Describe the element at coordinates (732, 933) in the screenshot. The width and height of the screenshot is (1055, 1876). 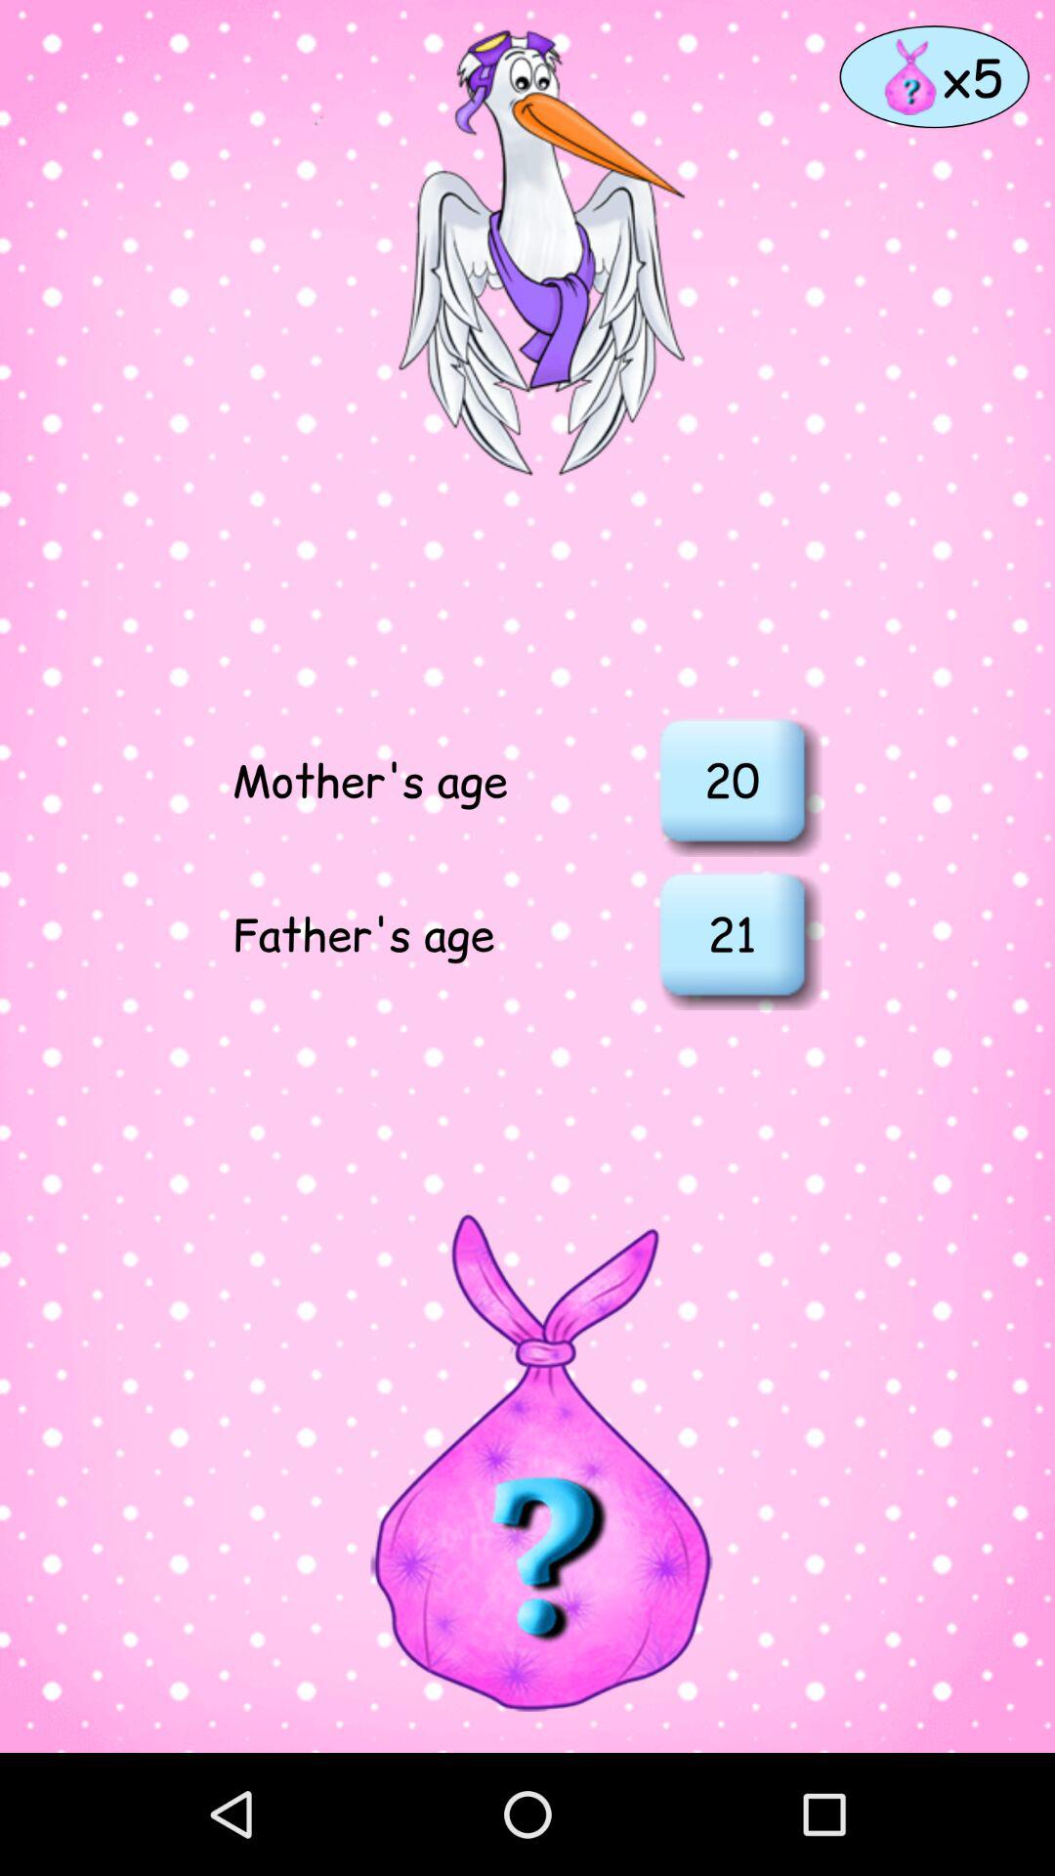
I see `open item below the 20 icon` at that location.